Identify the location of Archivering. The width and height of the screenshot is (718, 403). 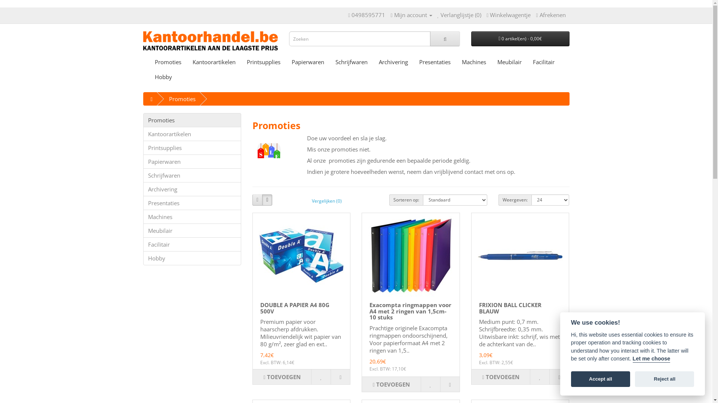
(393, 62).